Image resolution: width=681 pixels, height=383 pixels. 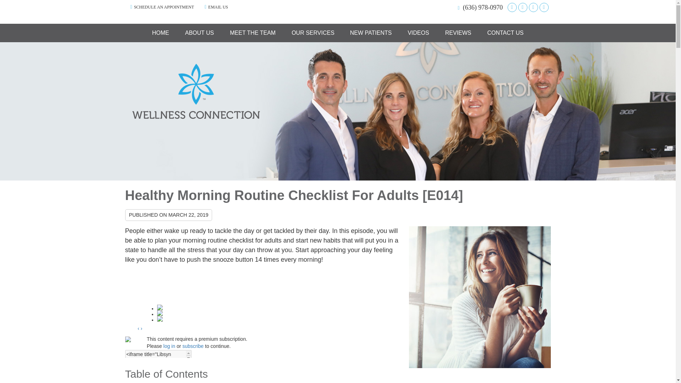 What do you see at coordinates (216, 7) in the screenshot?
I see `Contact` at bounding box center [216, 7].